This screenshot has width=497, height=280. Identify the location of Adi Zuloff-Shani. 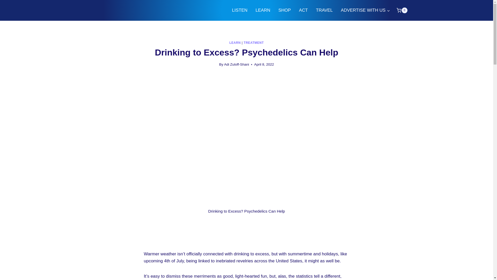
(236, 64).